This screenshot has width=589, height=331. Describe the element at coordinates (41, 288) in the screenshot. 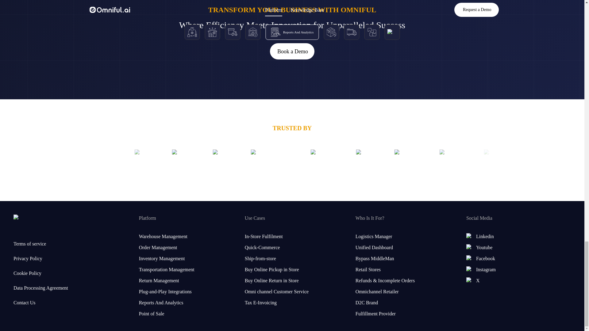

I see `Data Processing Agreement` at that location.